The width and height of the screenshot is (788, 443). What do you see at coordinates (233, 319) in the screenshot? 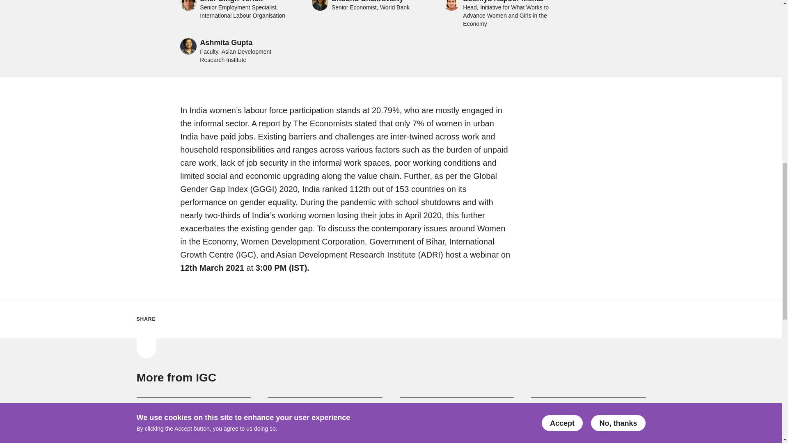
I see `Share with email` at bounding box center [233, 319].